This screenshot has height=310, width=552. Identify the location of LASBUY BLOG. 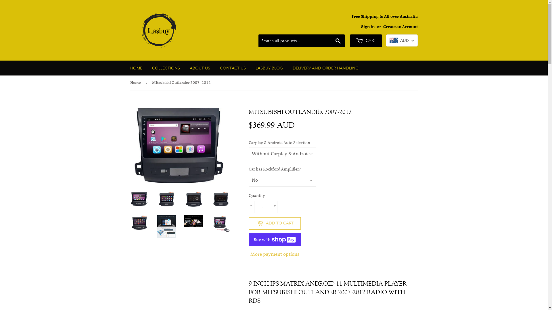
(269, 68).